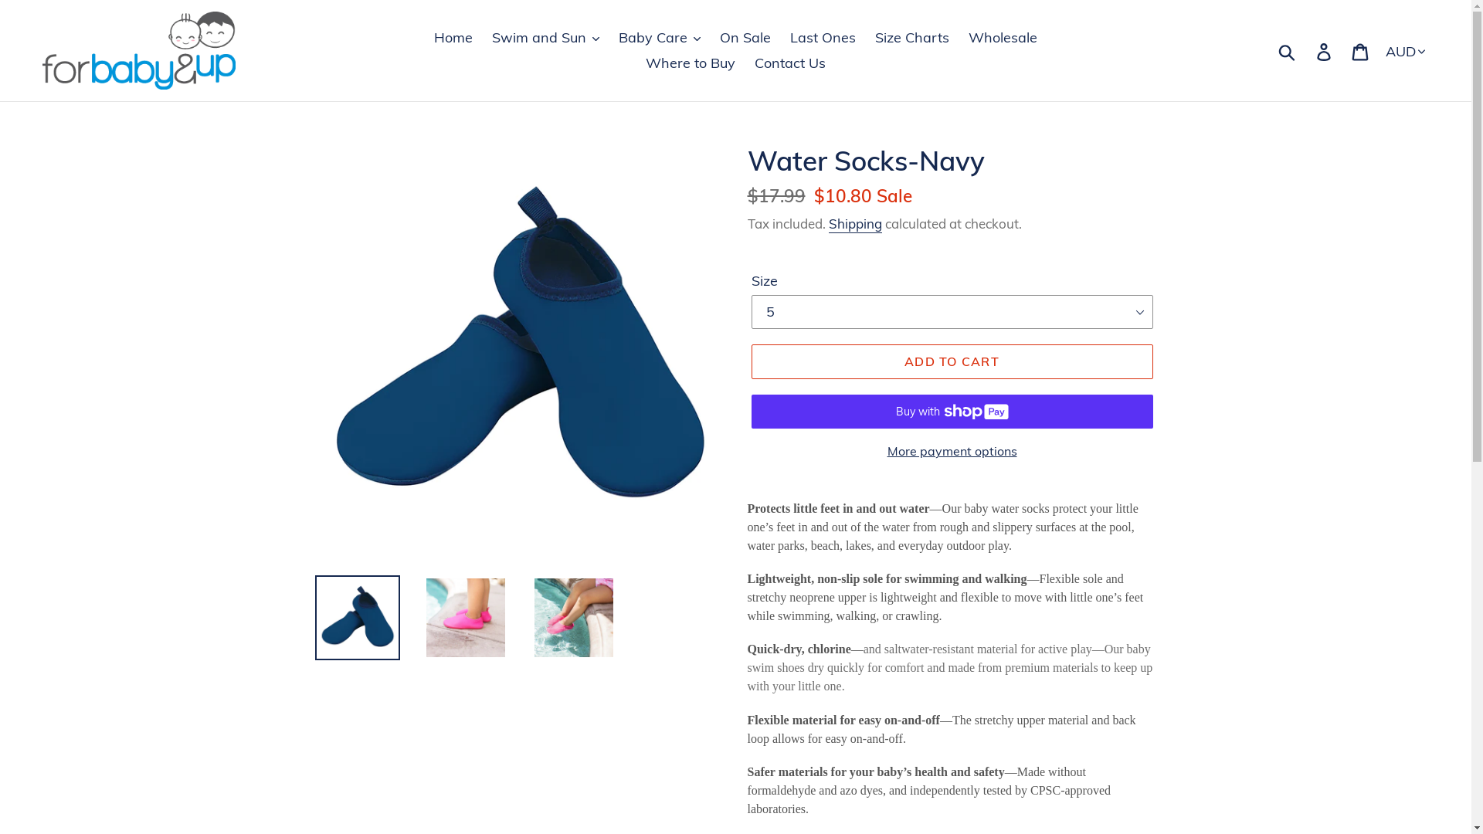 The height and width of the screenshot is (834, 1483). What do you see at coordinates (823, 37) in the screenshot?
I see `Last Ones` at bounding box center [823, 37].